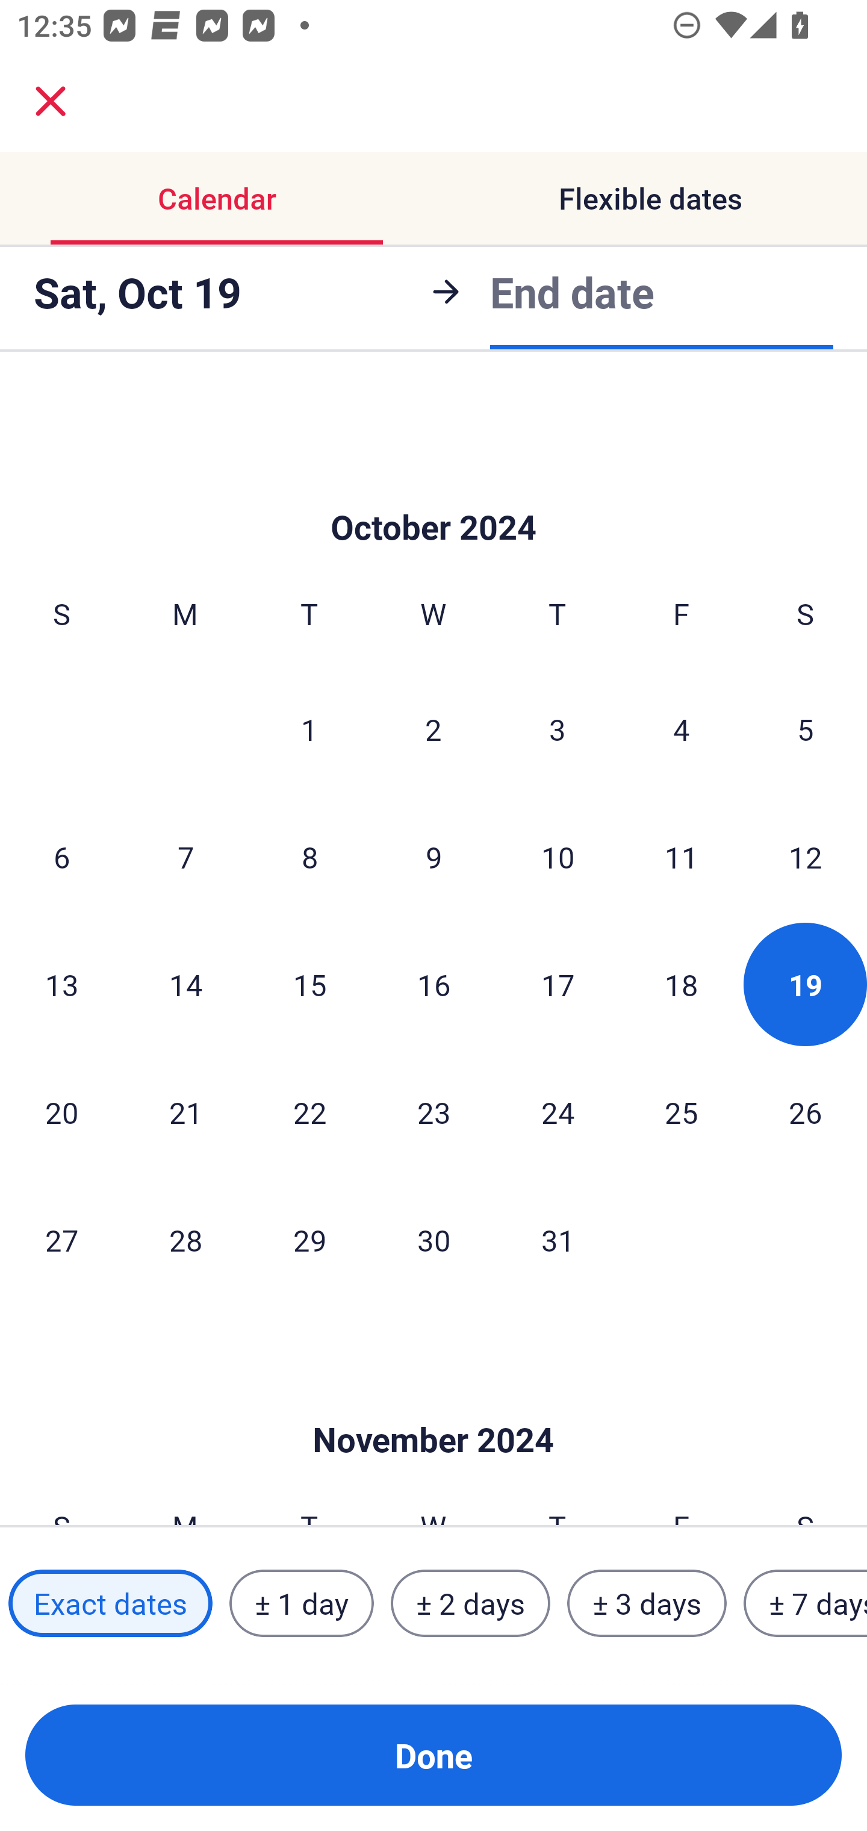  I want to click on Exact dates, so click(110, 1603).